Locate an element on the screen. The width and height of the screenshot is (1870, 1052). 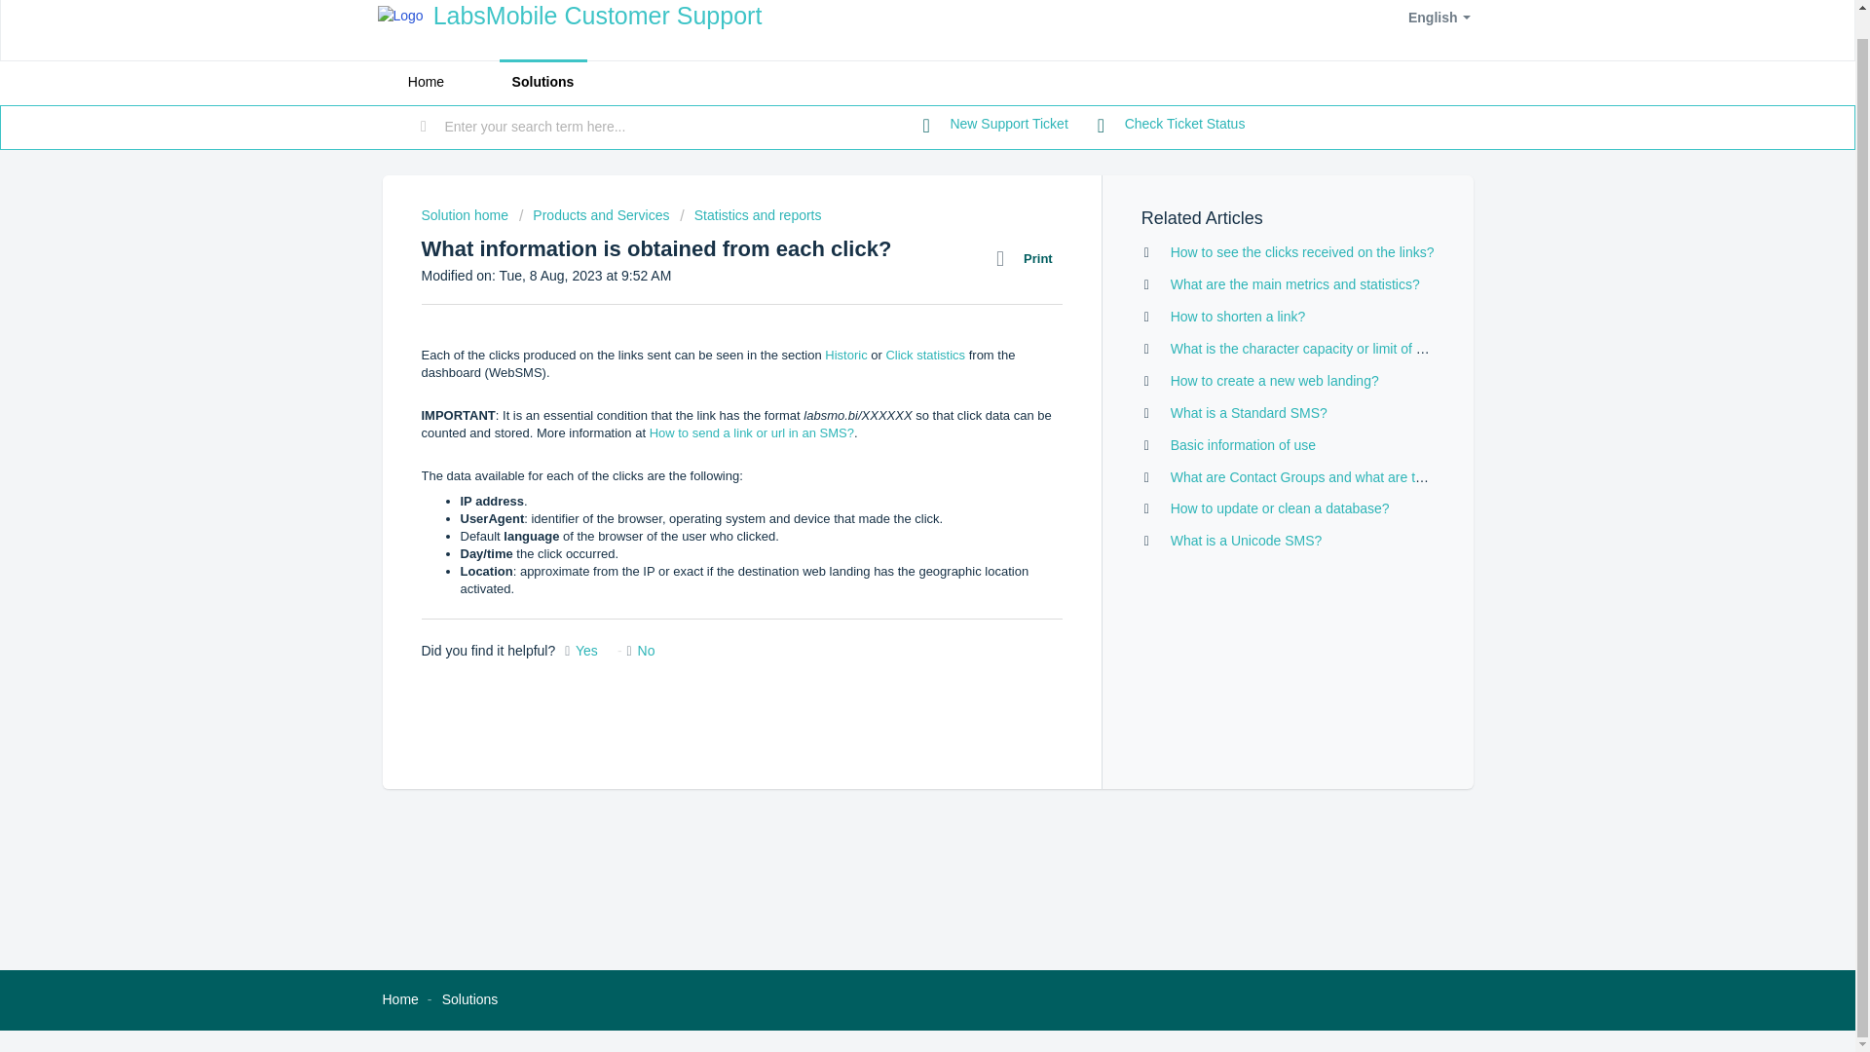
Print is located at coordinates (1028, 258).